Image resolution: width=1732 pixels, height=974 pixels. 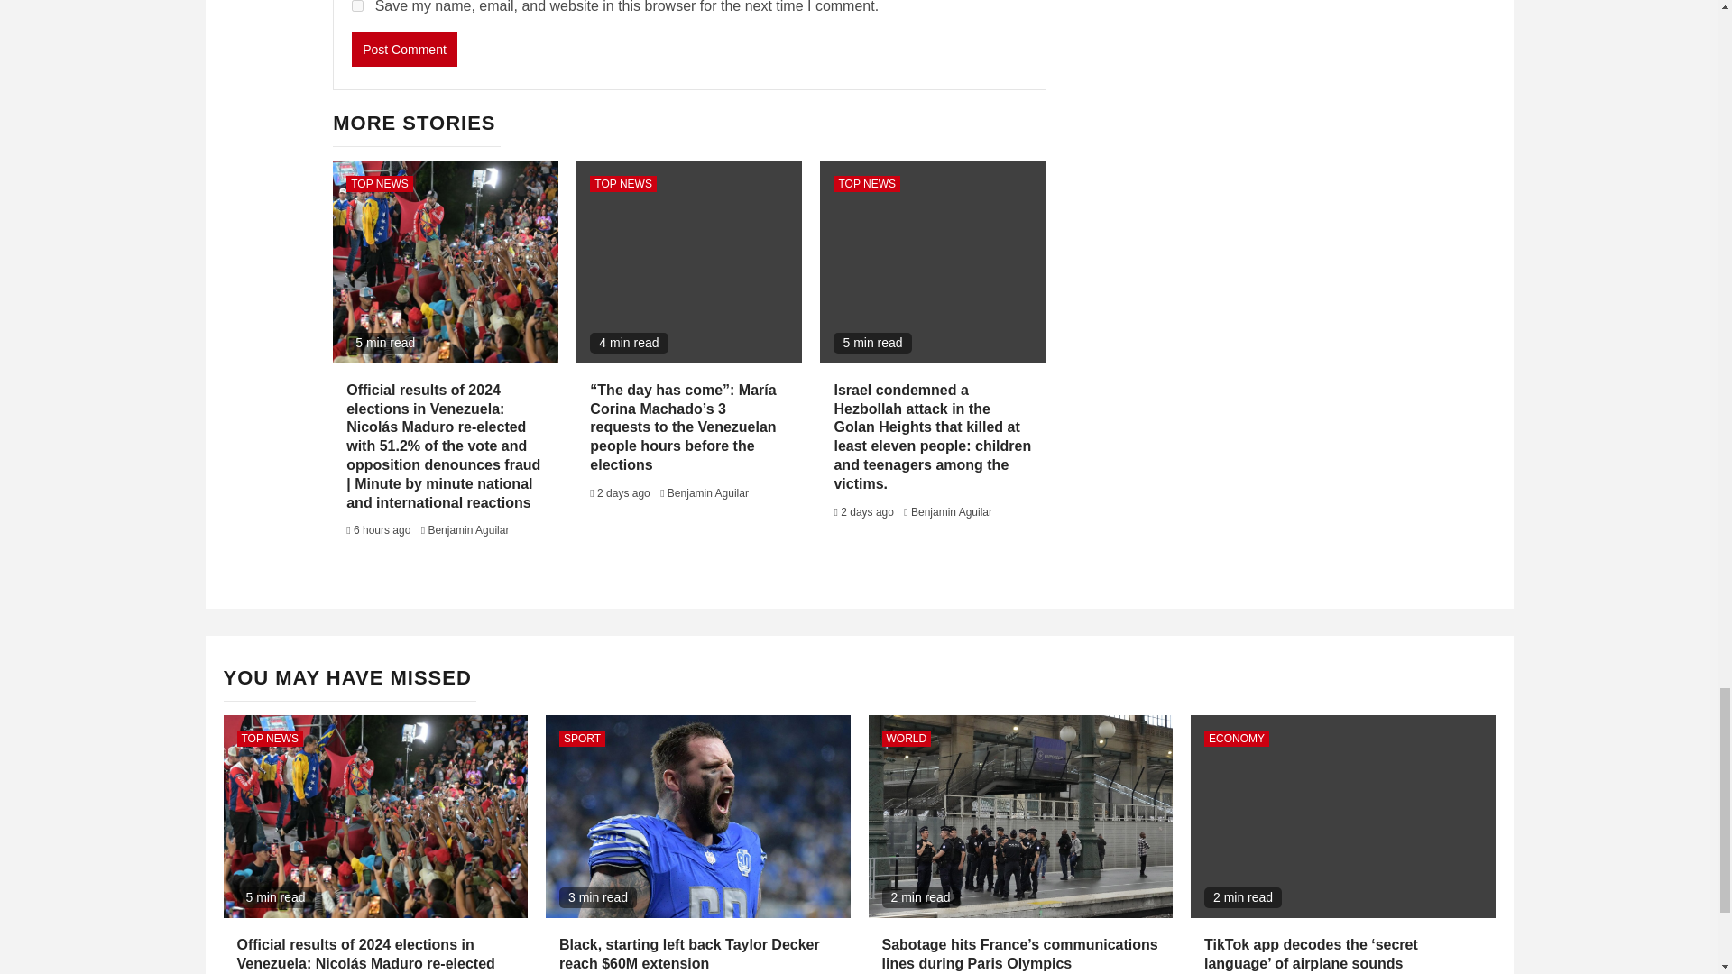 What do you see at coordinates (866, 184) in the screenshot?
I see `TOP NEWS` at bounding box center [866, 184].